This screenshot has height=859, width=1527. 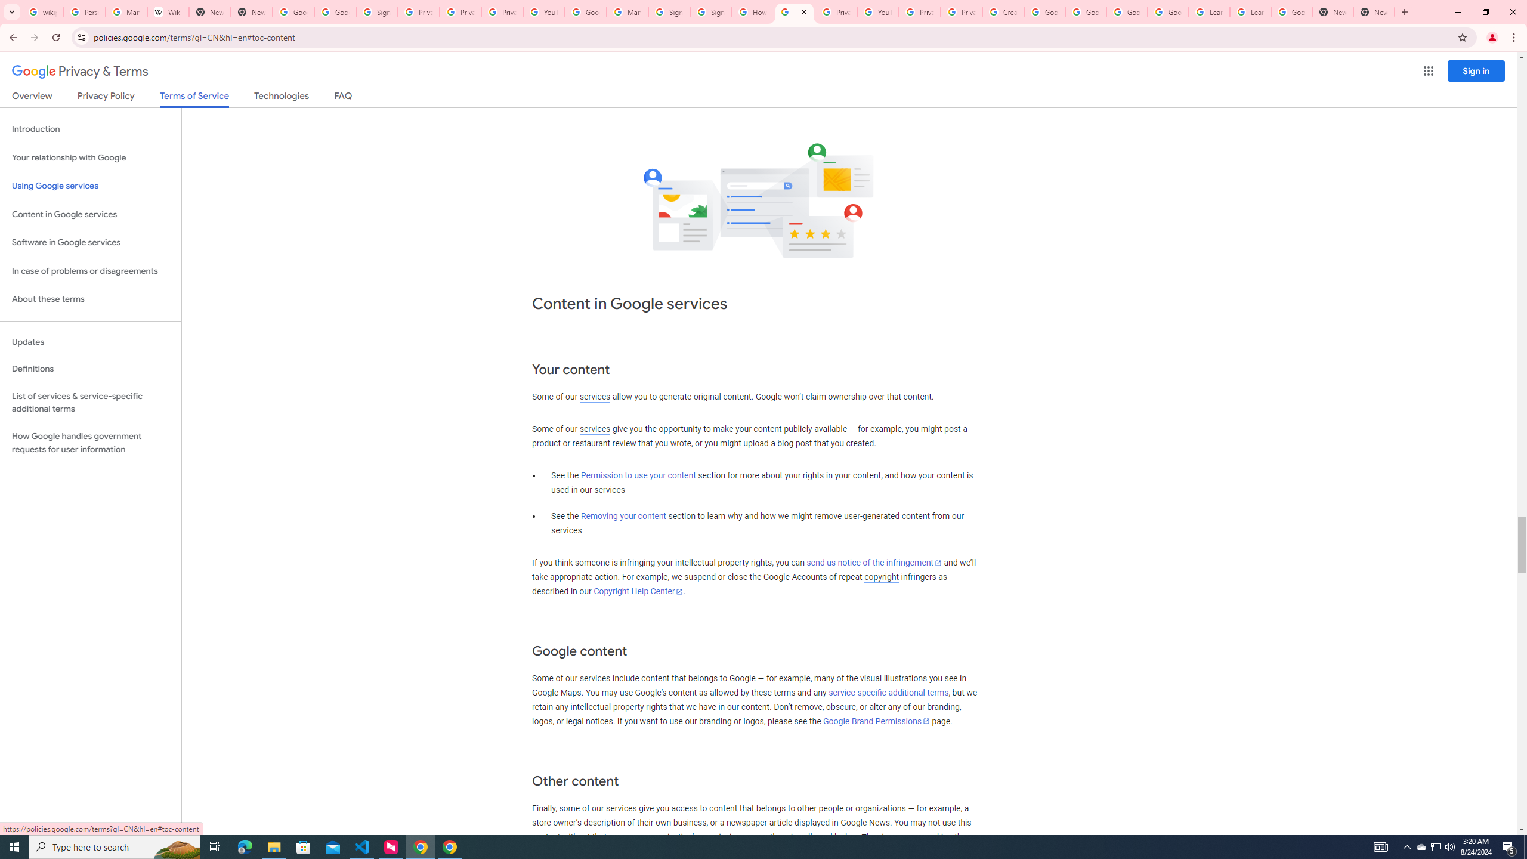 I want to click on Your relationship with Google, so click(x=91, y=157).